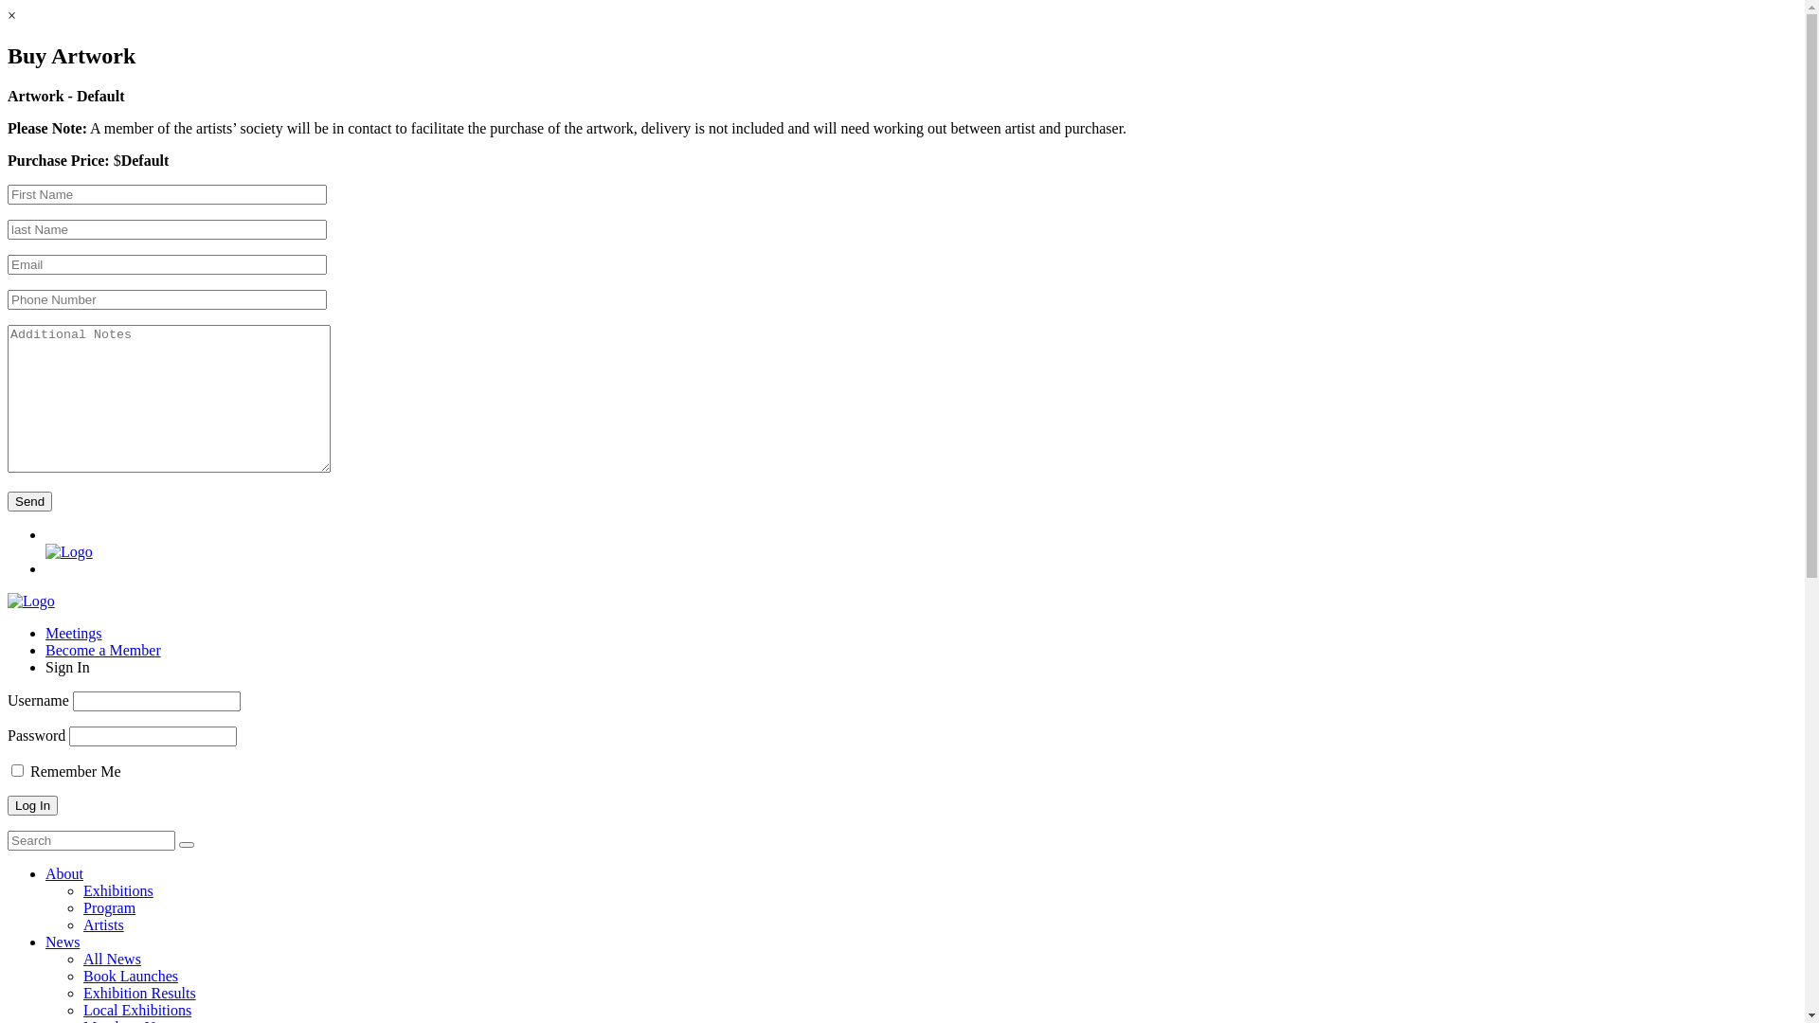 The width and height of the screenshot is (1819, 1023). Describe the element at coordinates (30, 502) in the screenshot. I see `Send` at that location.